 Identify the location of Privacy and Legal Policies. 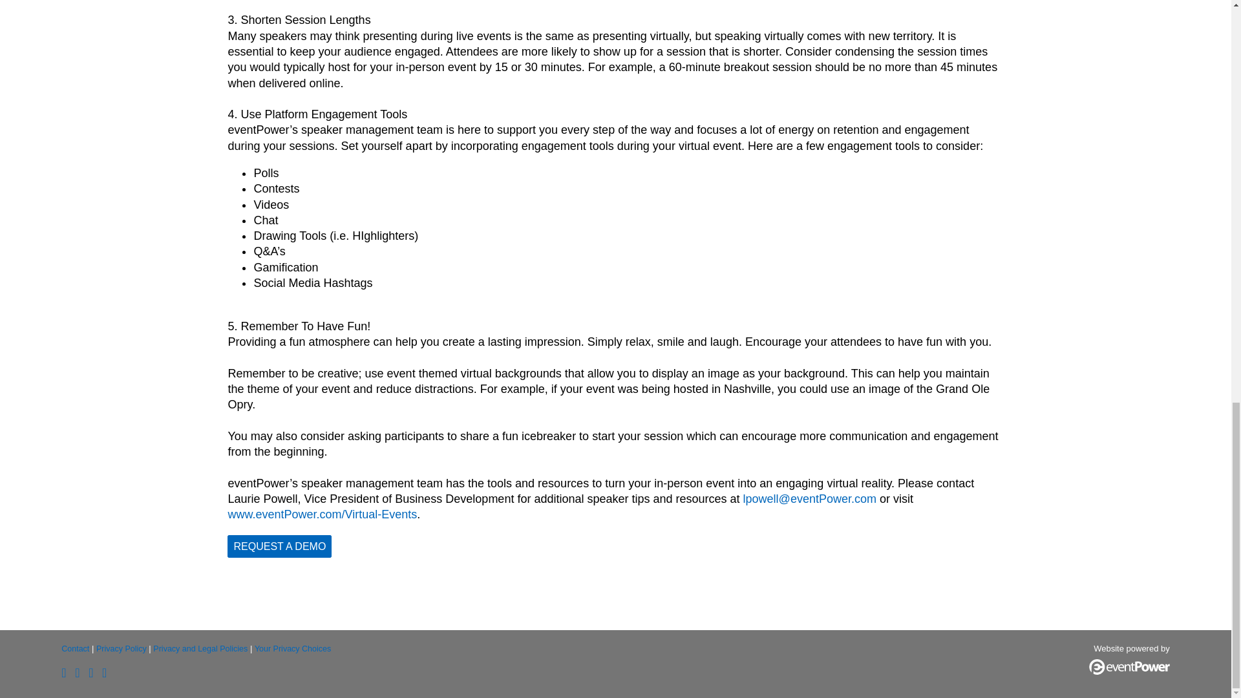
(200, 648).